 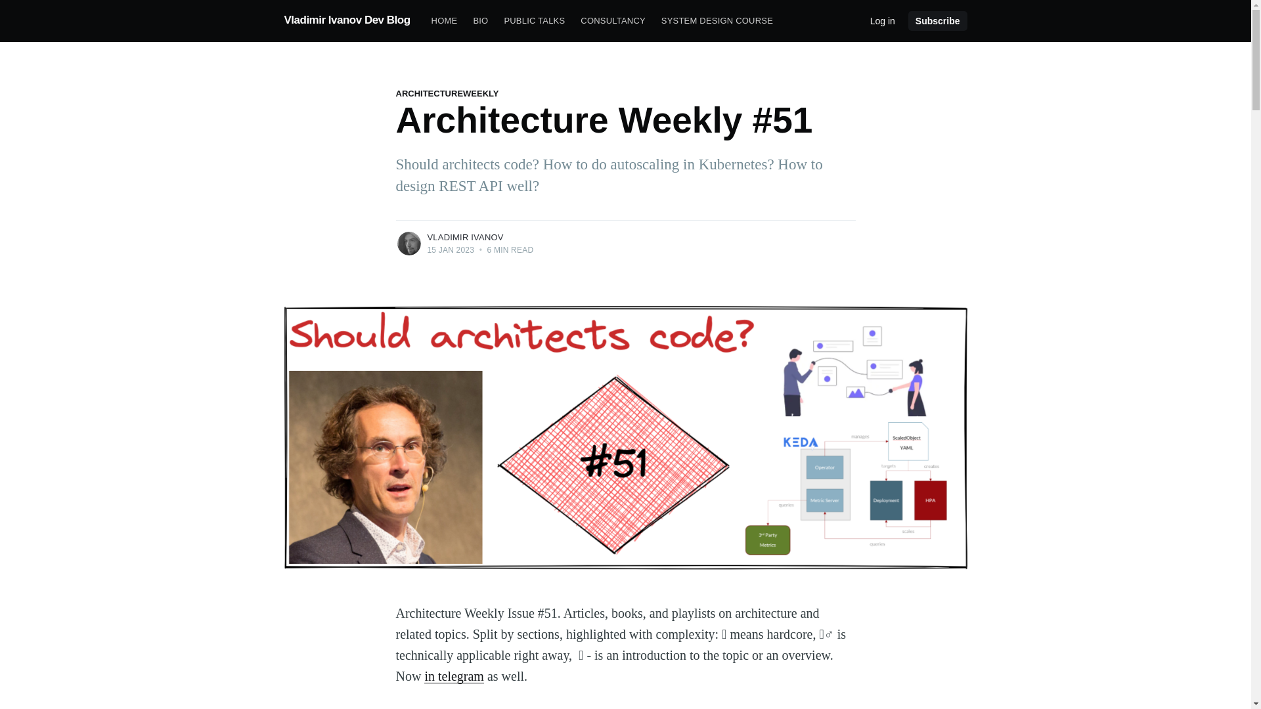 What do you see at coordinates (717, 21) in the screenshot?
I see `SYSTEM DESIGN COURSE` at bounding box center [717, 21].